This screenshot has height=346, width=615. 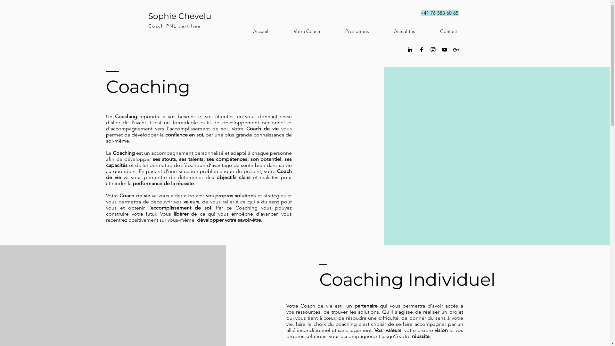 I want to click on Votre Coach, so click(x=299, y=31).